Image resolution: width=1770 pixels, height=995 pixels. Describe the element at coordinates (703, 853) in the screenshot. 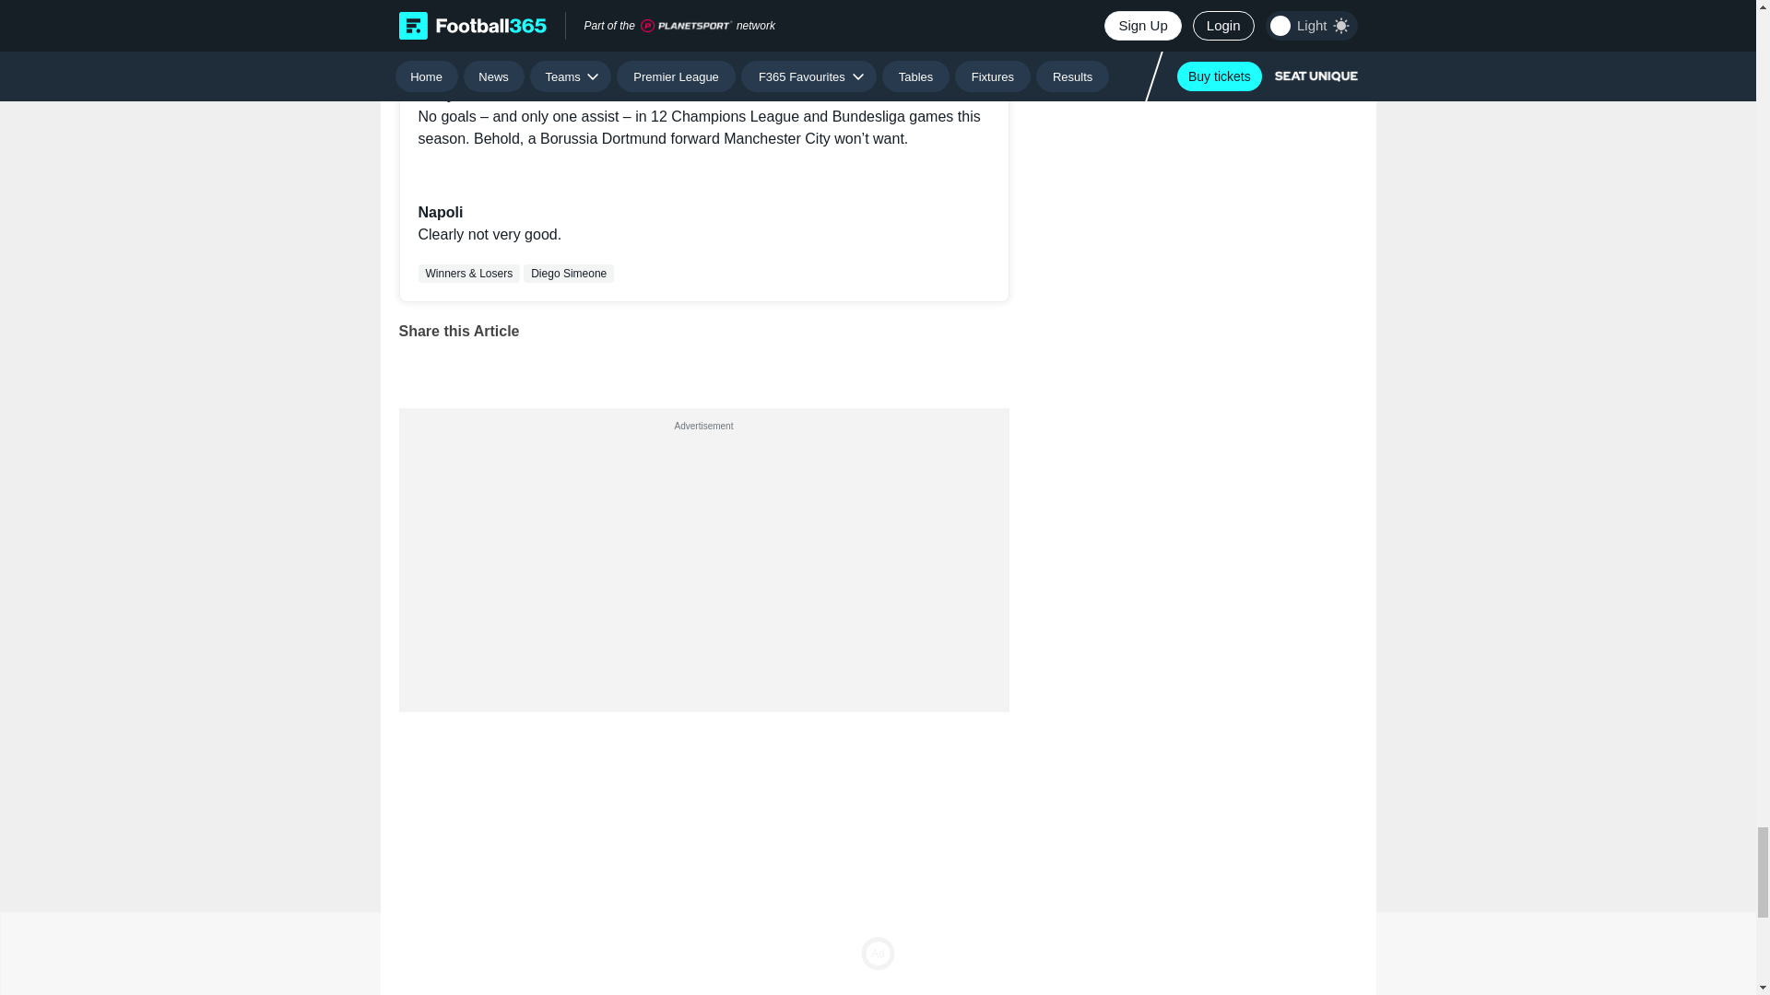

I see `Vuukle Comments Widget` at that location.